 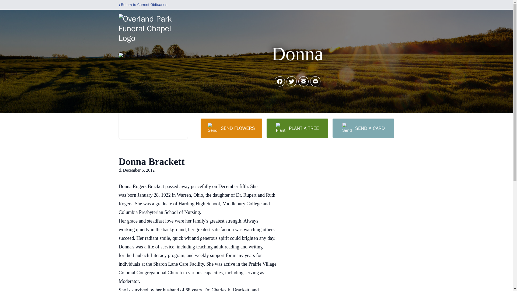 What do you see at coordinates (363, 128) in the screenshot?
I see `SEND A CARD` at bounding box center [363, 128].